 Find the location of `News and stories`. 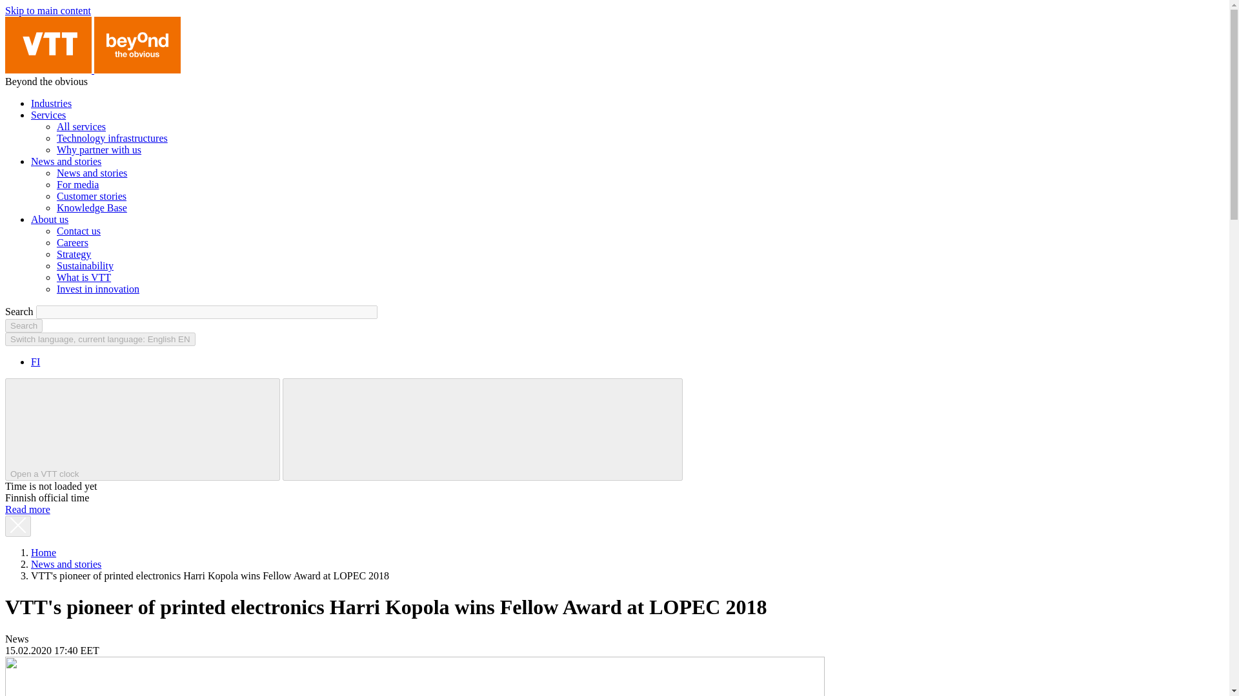

News and stories is located at coordinates (92, 173).